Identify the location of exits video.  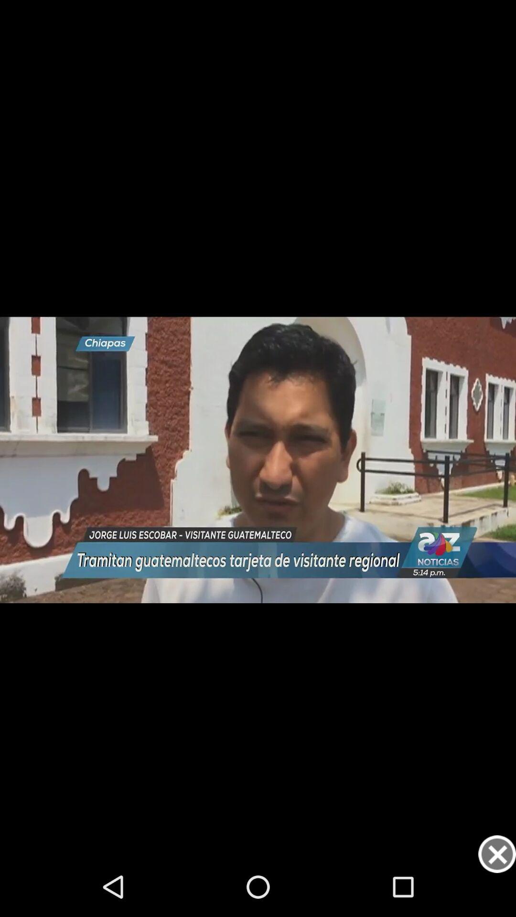
(497, 854).